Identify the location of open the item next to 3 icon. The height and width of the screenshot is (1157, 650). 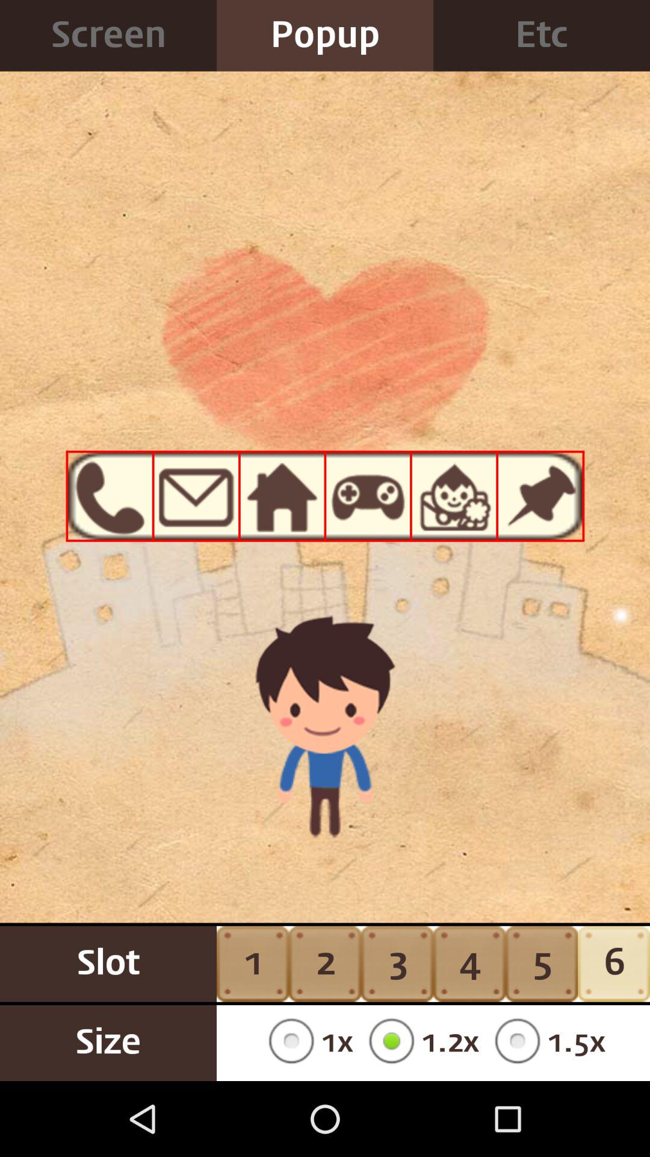
(469, 964).